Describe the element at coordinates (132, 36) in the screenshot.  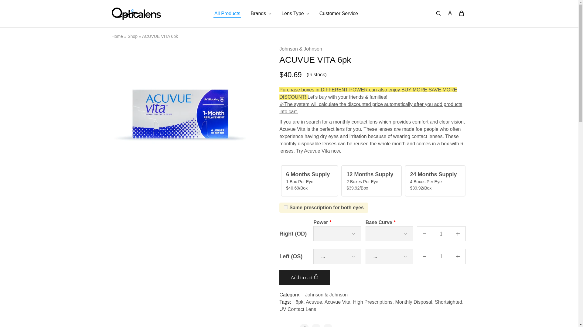
I see `Shop` at that location.